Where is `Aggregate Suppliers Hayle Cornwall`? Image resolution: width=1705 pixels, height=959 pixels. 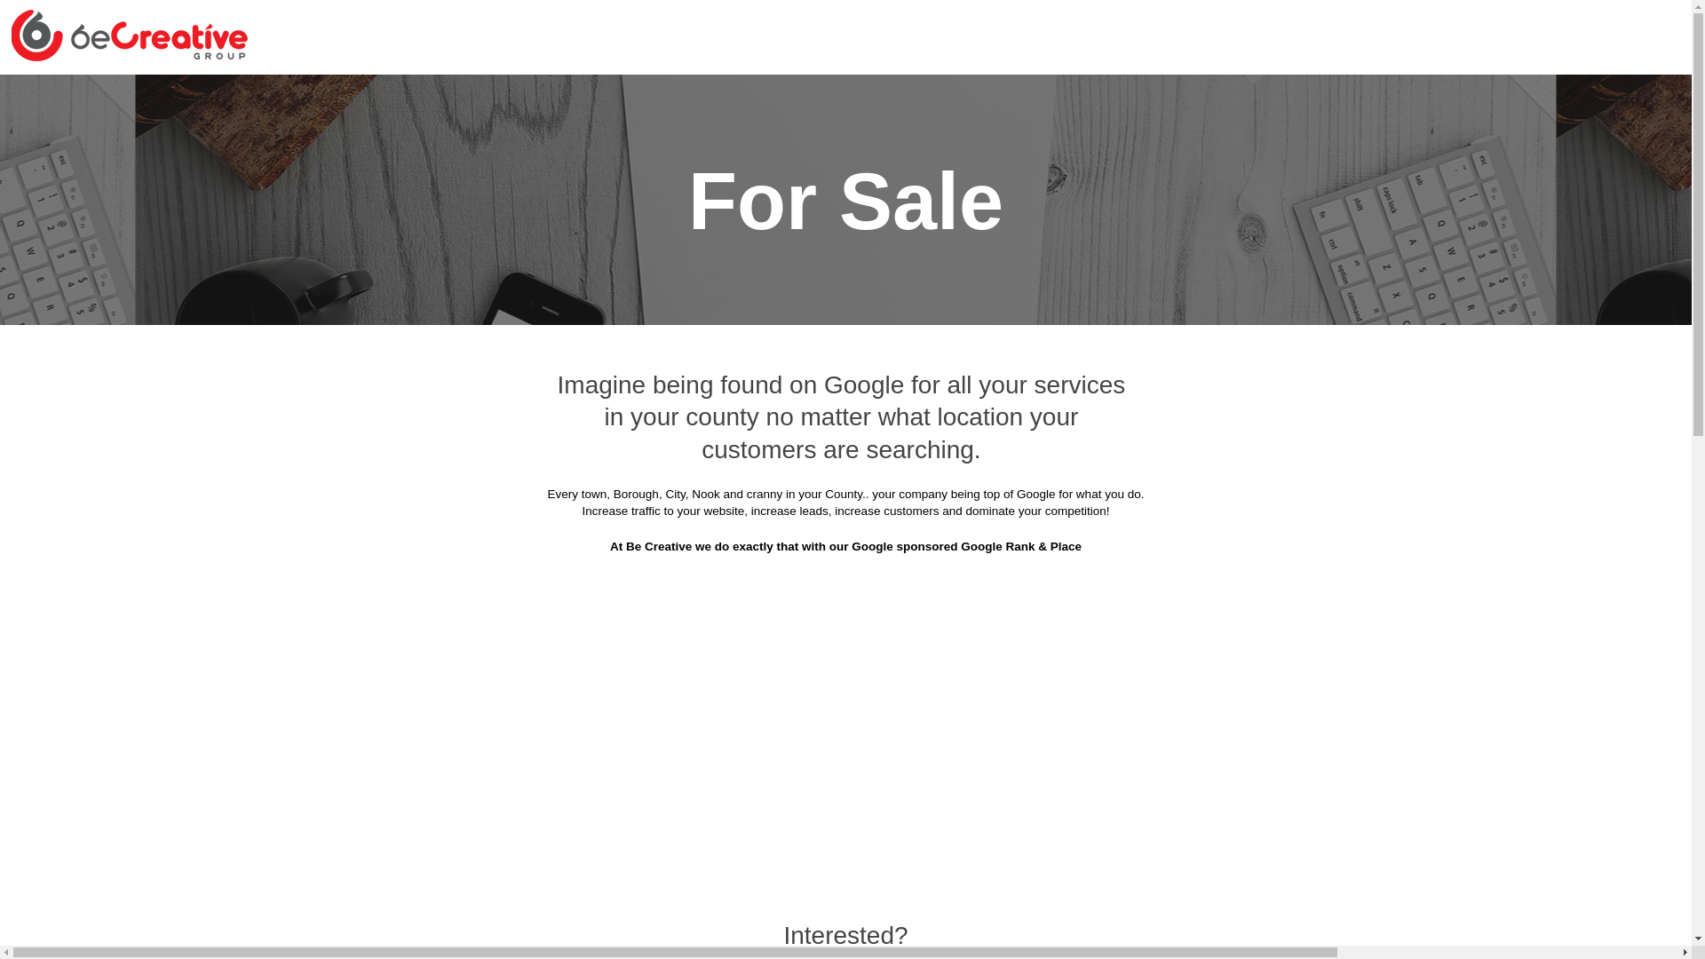 Aggregate Suppliers Hayle Cornwall is located at coordinates (739, 405).